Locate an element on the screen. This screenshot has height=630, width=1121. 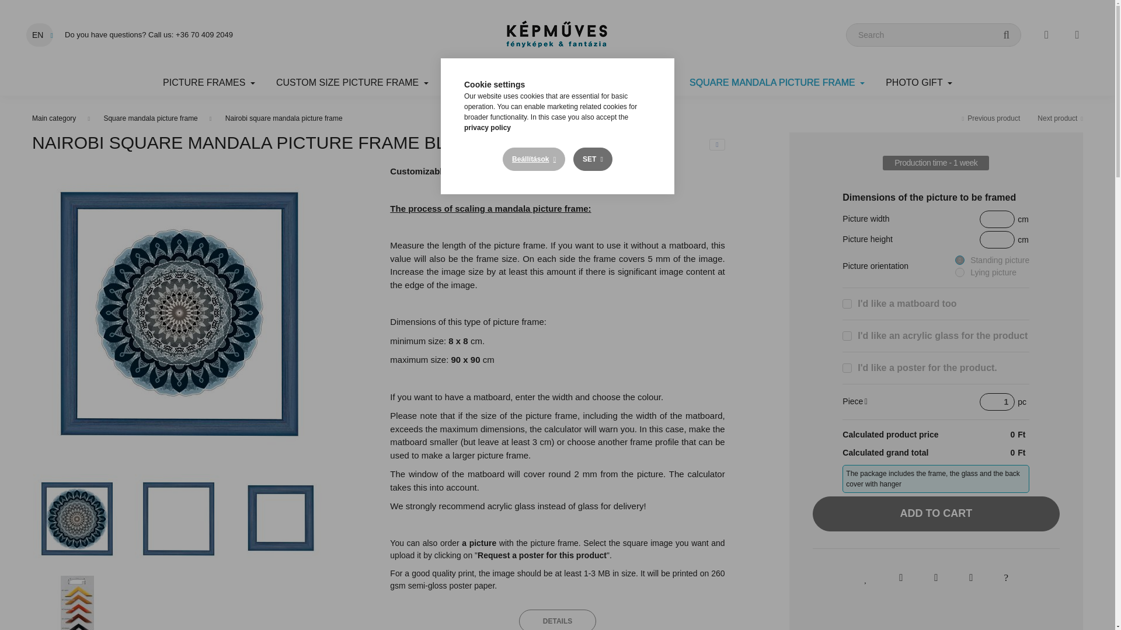
Nairobi square mandala picture frame blue is located at coordinates (280, 518).